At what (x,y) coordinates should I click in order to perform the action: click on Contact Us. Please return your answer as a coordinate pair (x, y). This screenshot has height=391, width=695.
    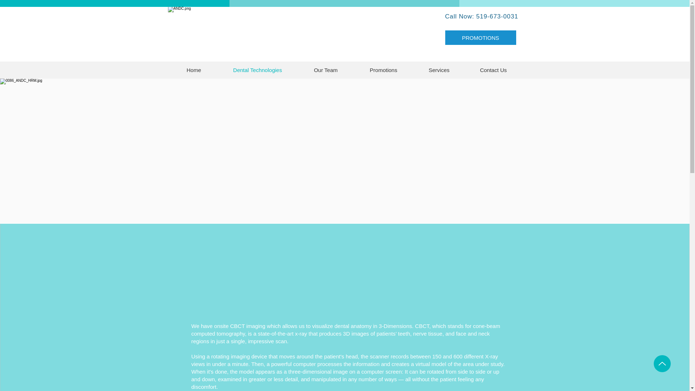
    Looking at the image, I should click on (494, 70).